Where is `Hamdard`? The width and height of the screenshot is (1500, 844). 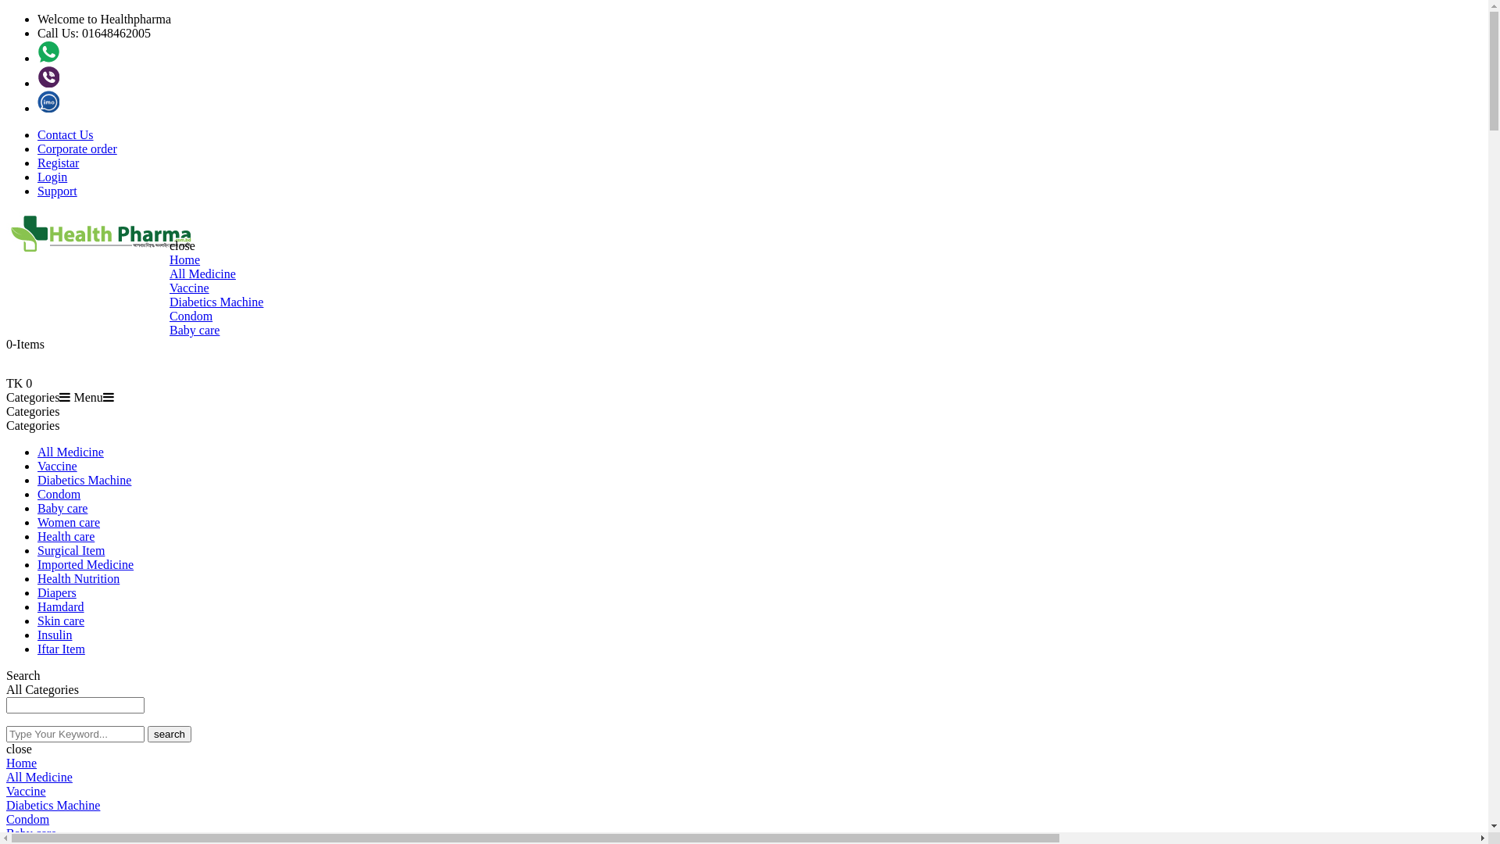
Hamdard is located at coordinates (61, 606).